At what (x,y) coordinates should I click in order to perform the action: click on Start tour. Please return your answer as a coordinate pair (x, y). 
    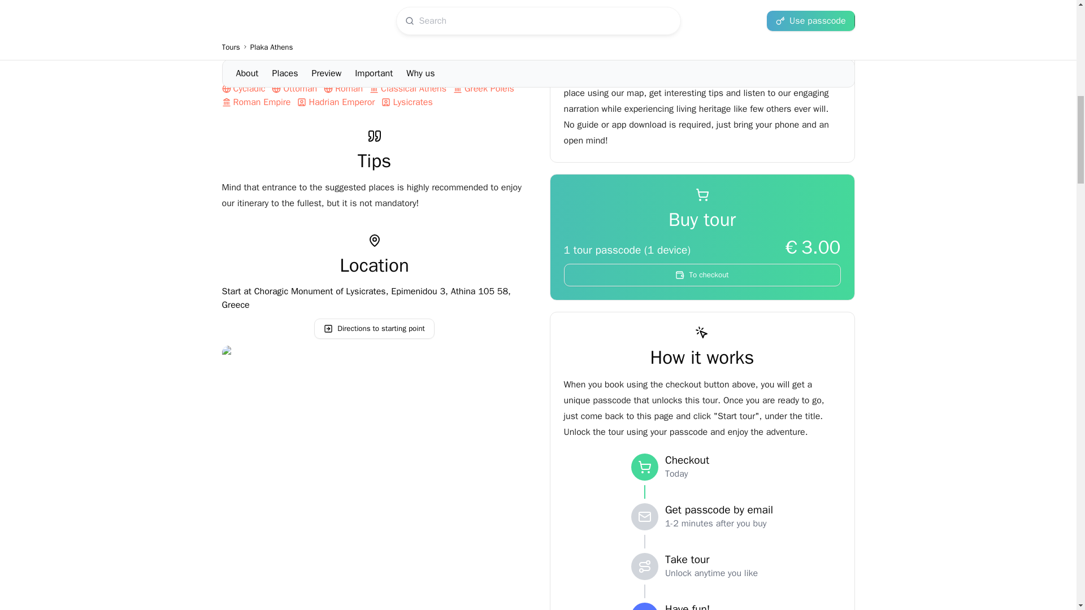
    Looking at the image, I should click on (823, 592).